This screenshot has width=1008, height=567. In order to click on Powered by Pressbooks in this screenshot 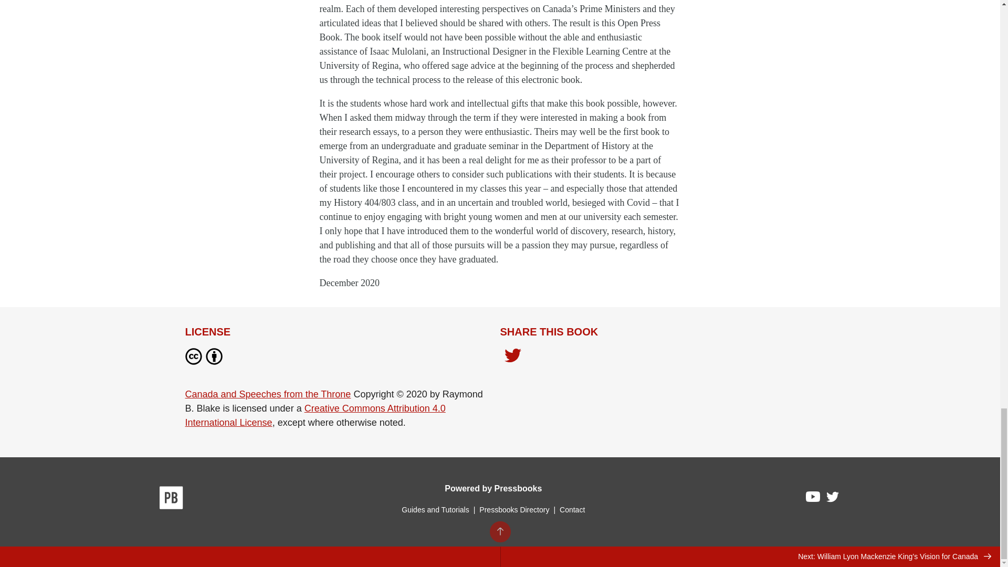, I will do `click(493, 488)`.